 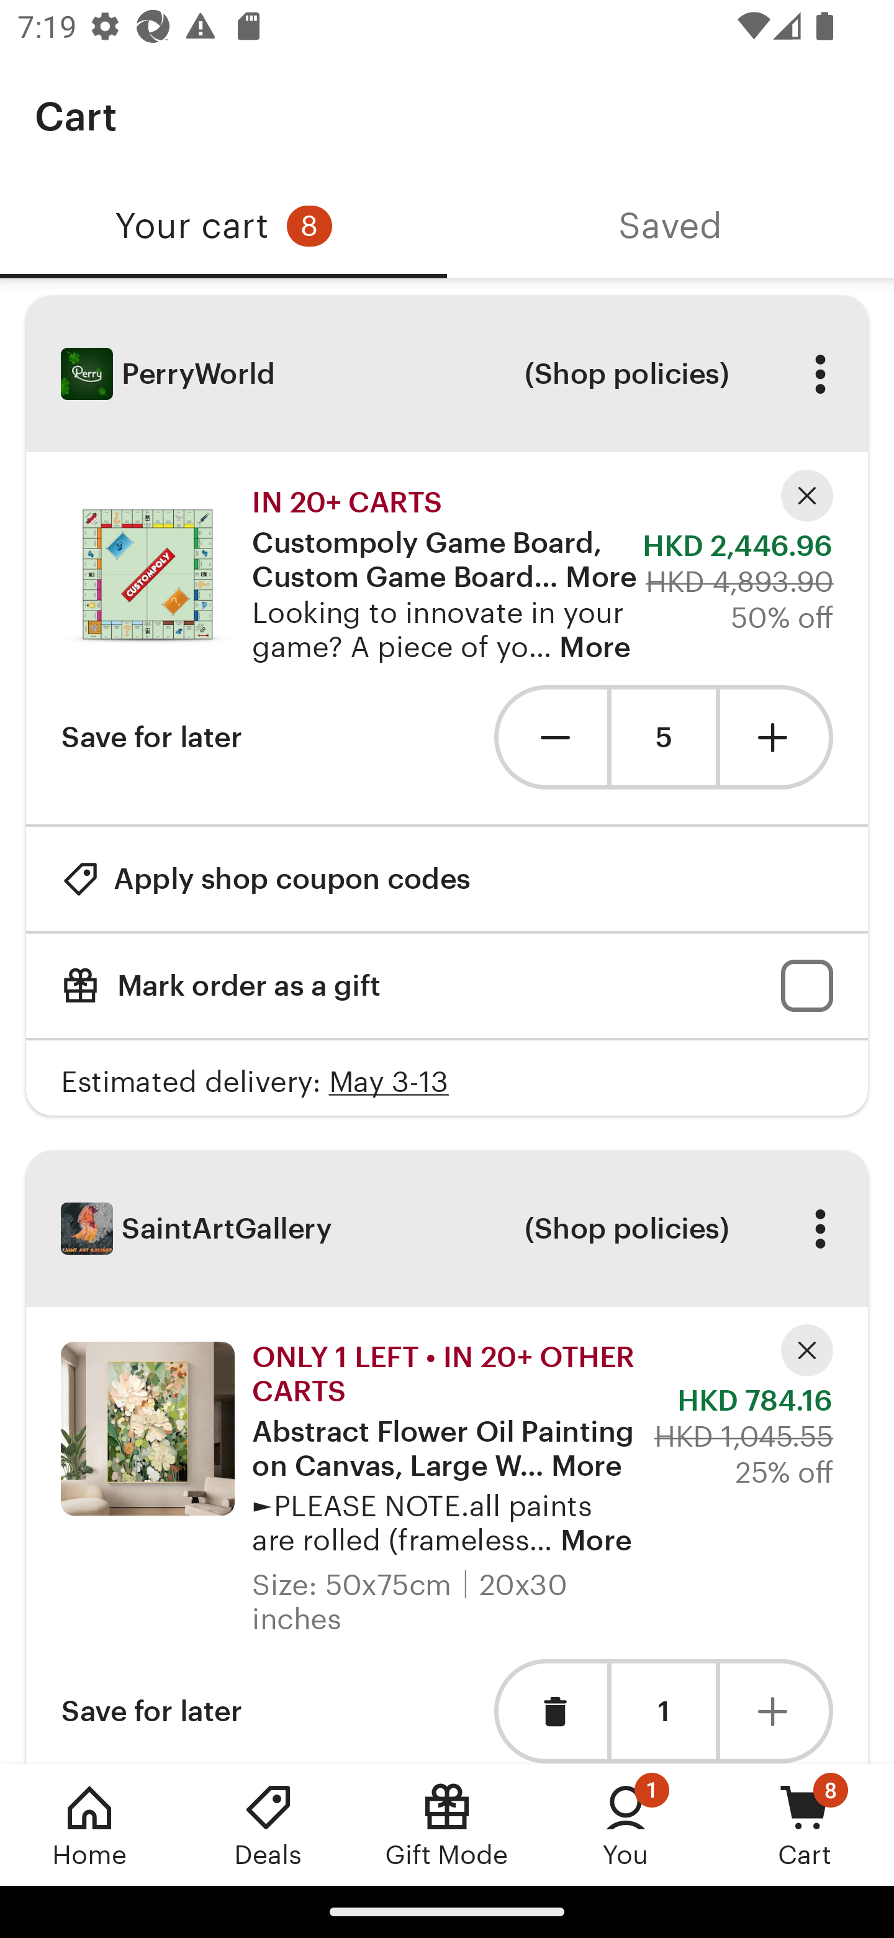 I want to click on Add one unit to cart, so click(x=777, y=1711).